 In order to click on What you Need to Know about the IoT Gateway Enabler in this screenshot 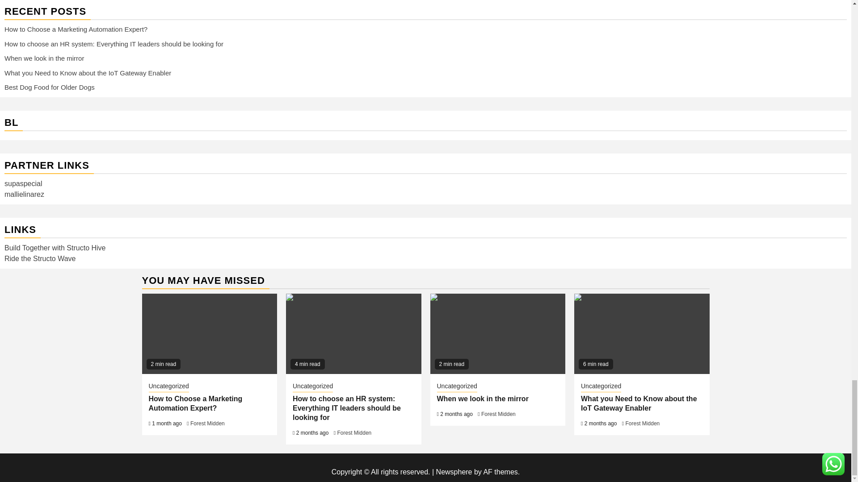, I will do `click(642, 334)`.